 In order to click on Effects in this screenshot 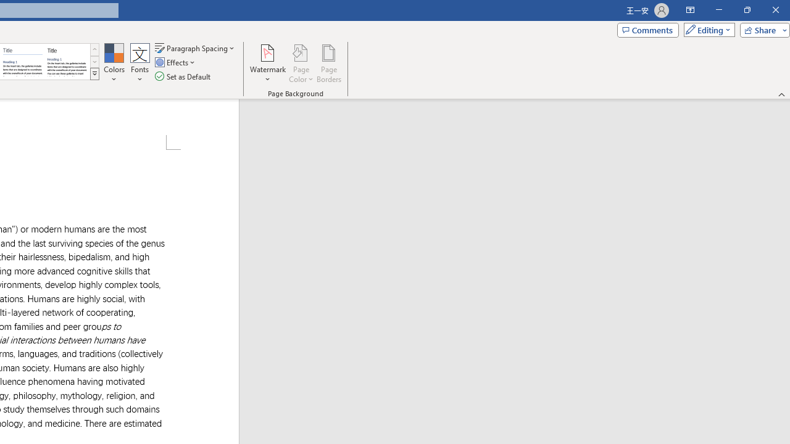, I will do `click(176, 63)`.